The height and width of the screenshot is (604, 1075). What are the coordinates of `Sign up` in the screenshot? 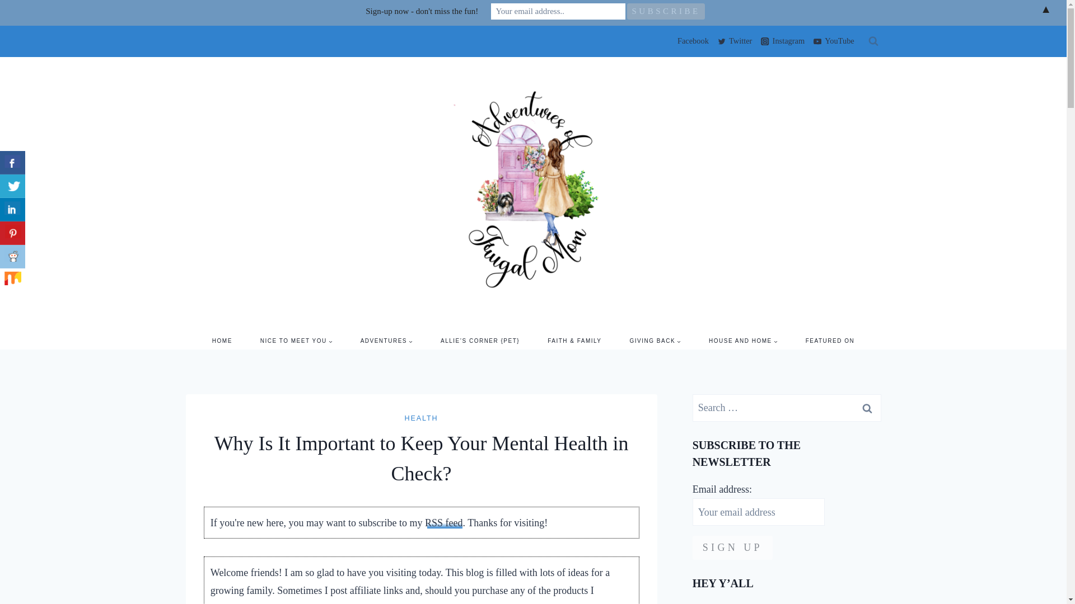 It's located at (732, 548).